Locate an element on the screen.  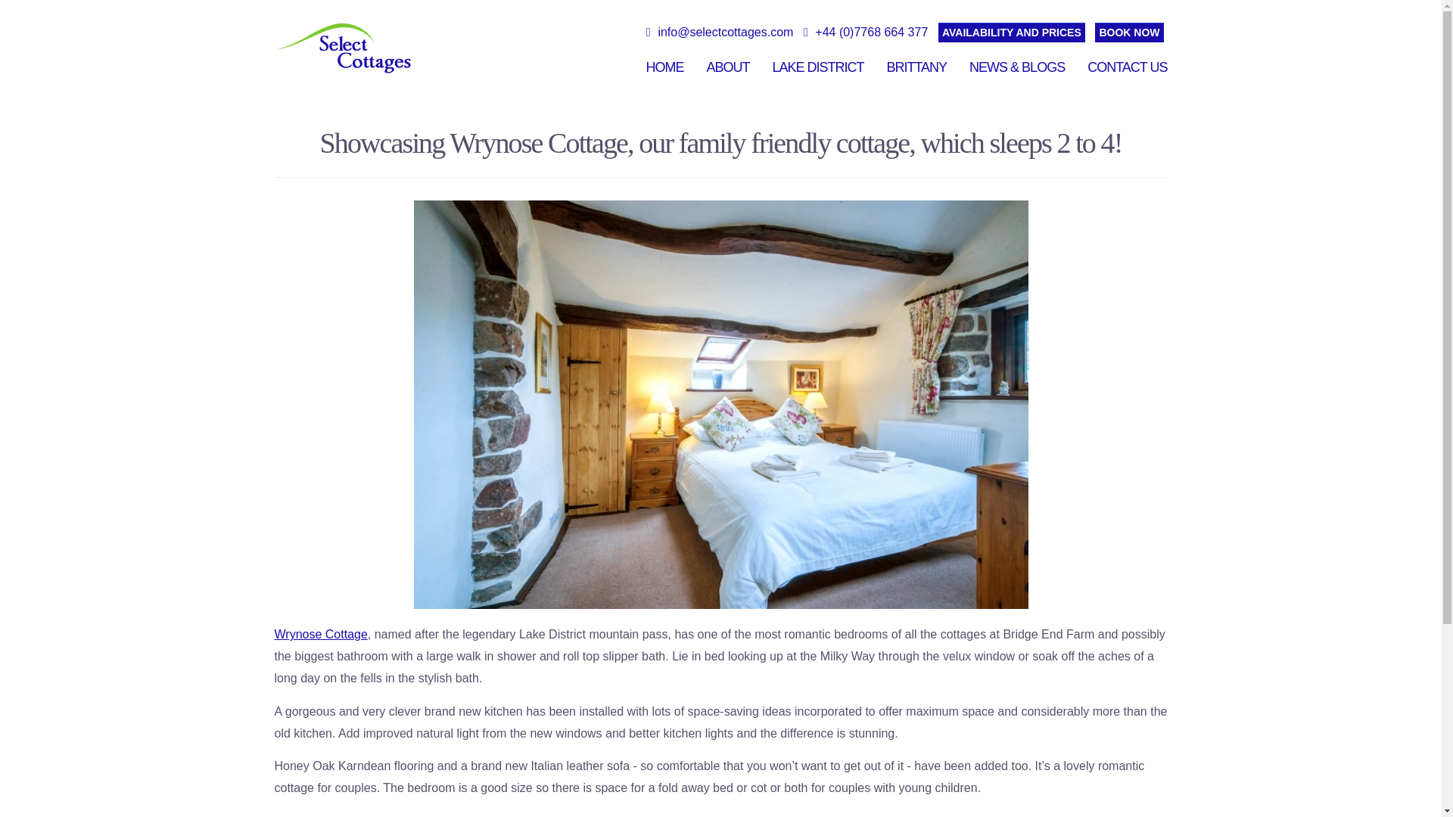
BOOK NOW is located at coordinates (1129, 33).